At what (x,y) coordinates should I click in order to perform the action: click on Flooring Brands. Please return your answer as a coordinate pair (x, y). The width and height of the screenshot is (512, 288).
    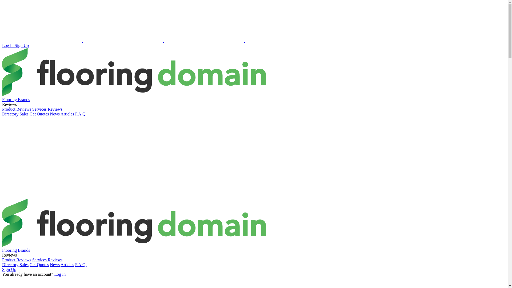
    Looking at the image, I should click on (16, 250).